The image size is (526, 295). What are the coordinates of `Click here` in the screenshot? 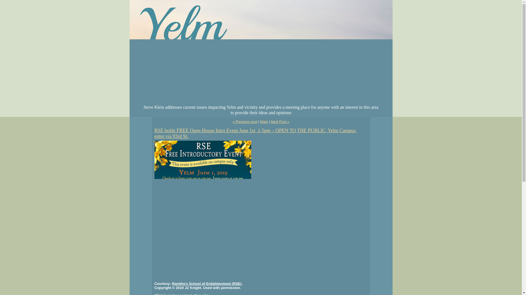 It's located at (163, 294).